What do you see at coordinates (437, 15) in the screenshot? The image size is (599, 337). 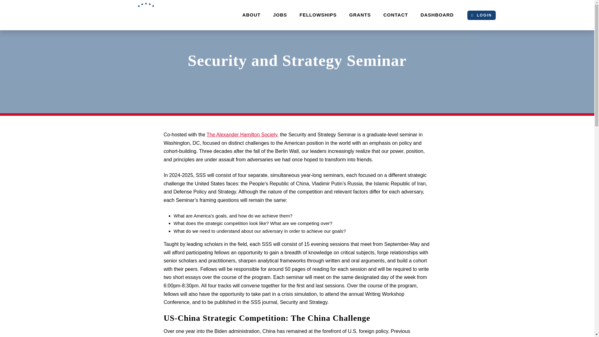 I see `DASHBOARD` at bounding box center [437, 15].